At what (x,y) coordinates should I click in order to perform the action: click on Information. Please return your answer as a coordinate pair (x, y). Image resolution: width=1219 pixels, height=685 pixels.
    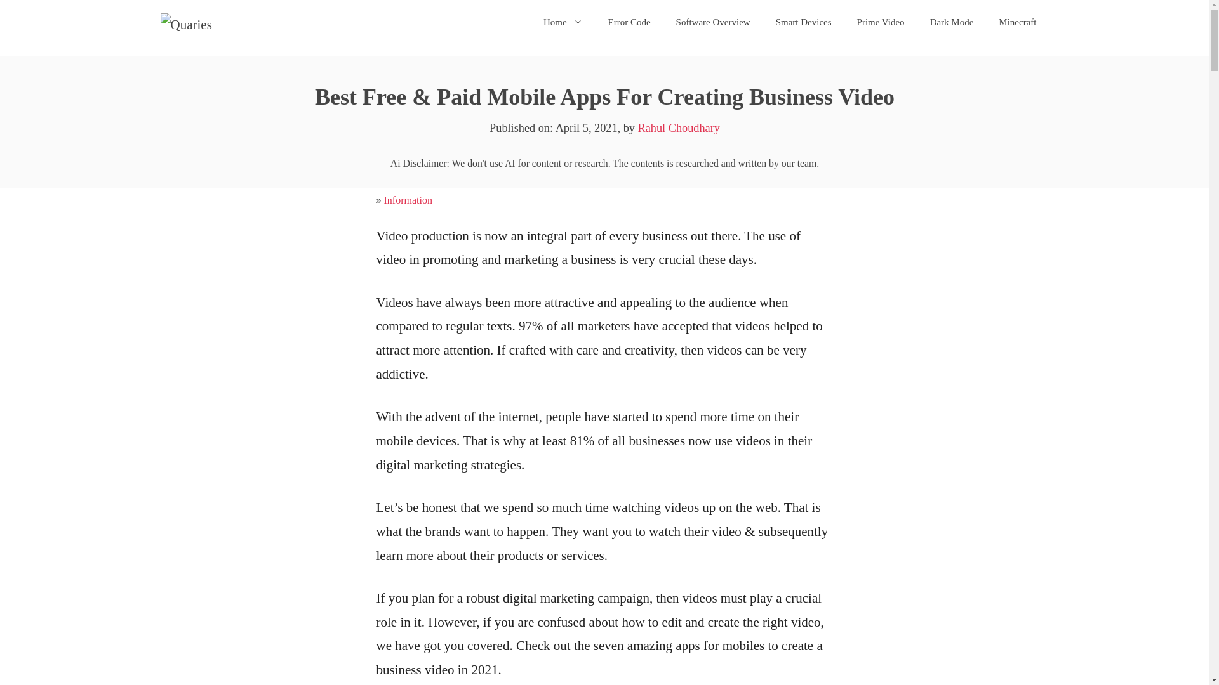
    Looking at the image, I should click on (408, 200).